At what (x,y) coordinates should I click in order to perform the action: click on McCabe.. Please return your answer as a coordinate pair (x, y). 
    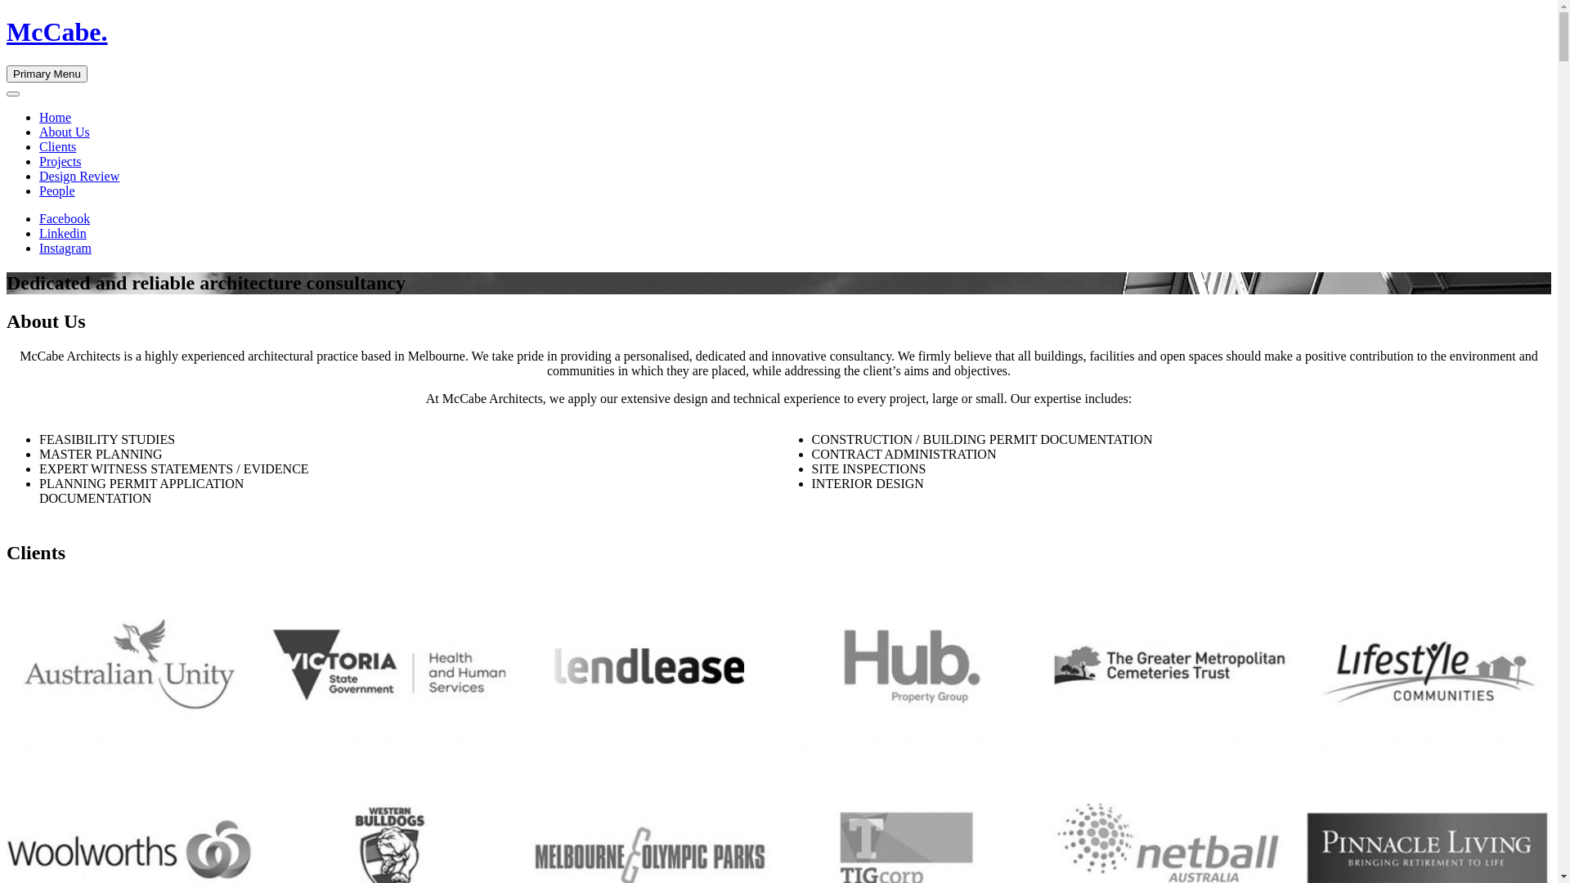
    Looking at the image, I should click on (57, 32).